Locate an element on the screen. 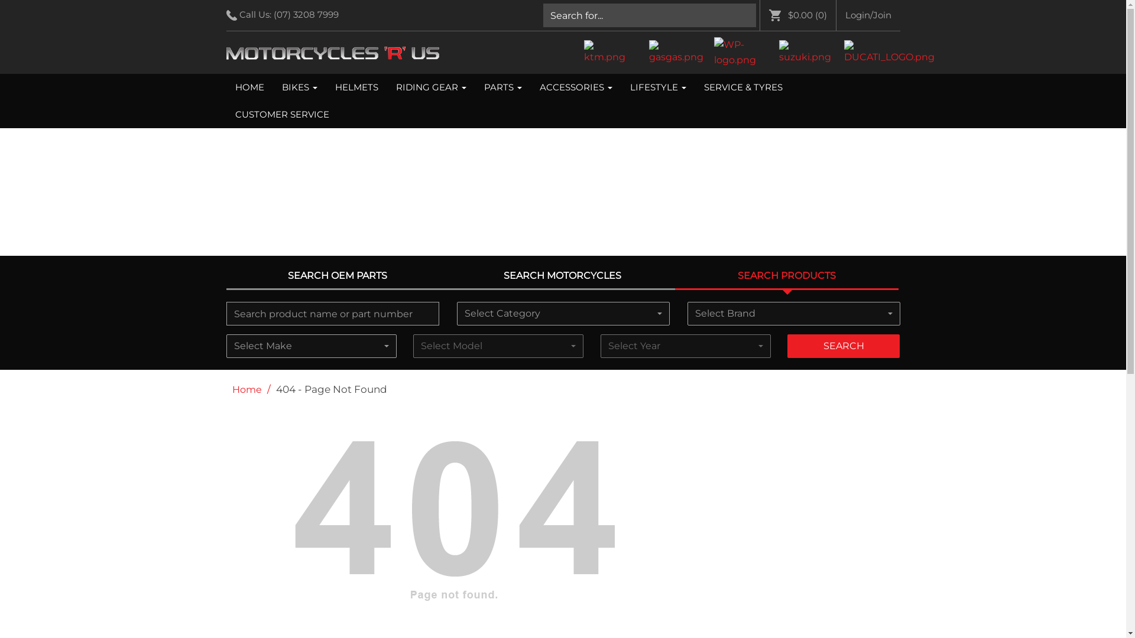 The width and height of the screenshot is (1135, 638). Select Make is located at coordinates (311, 346).